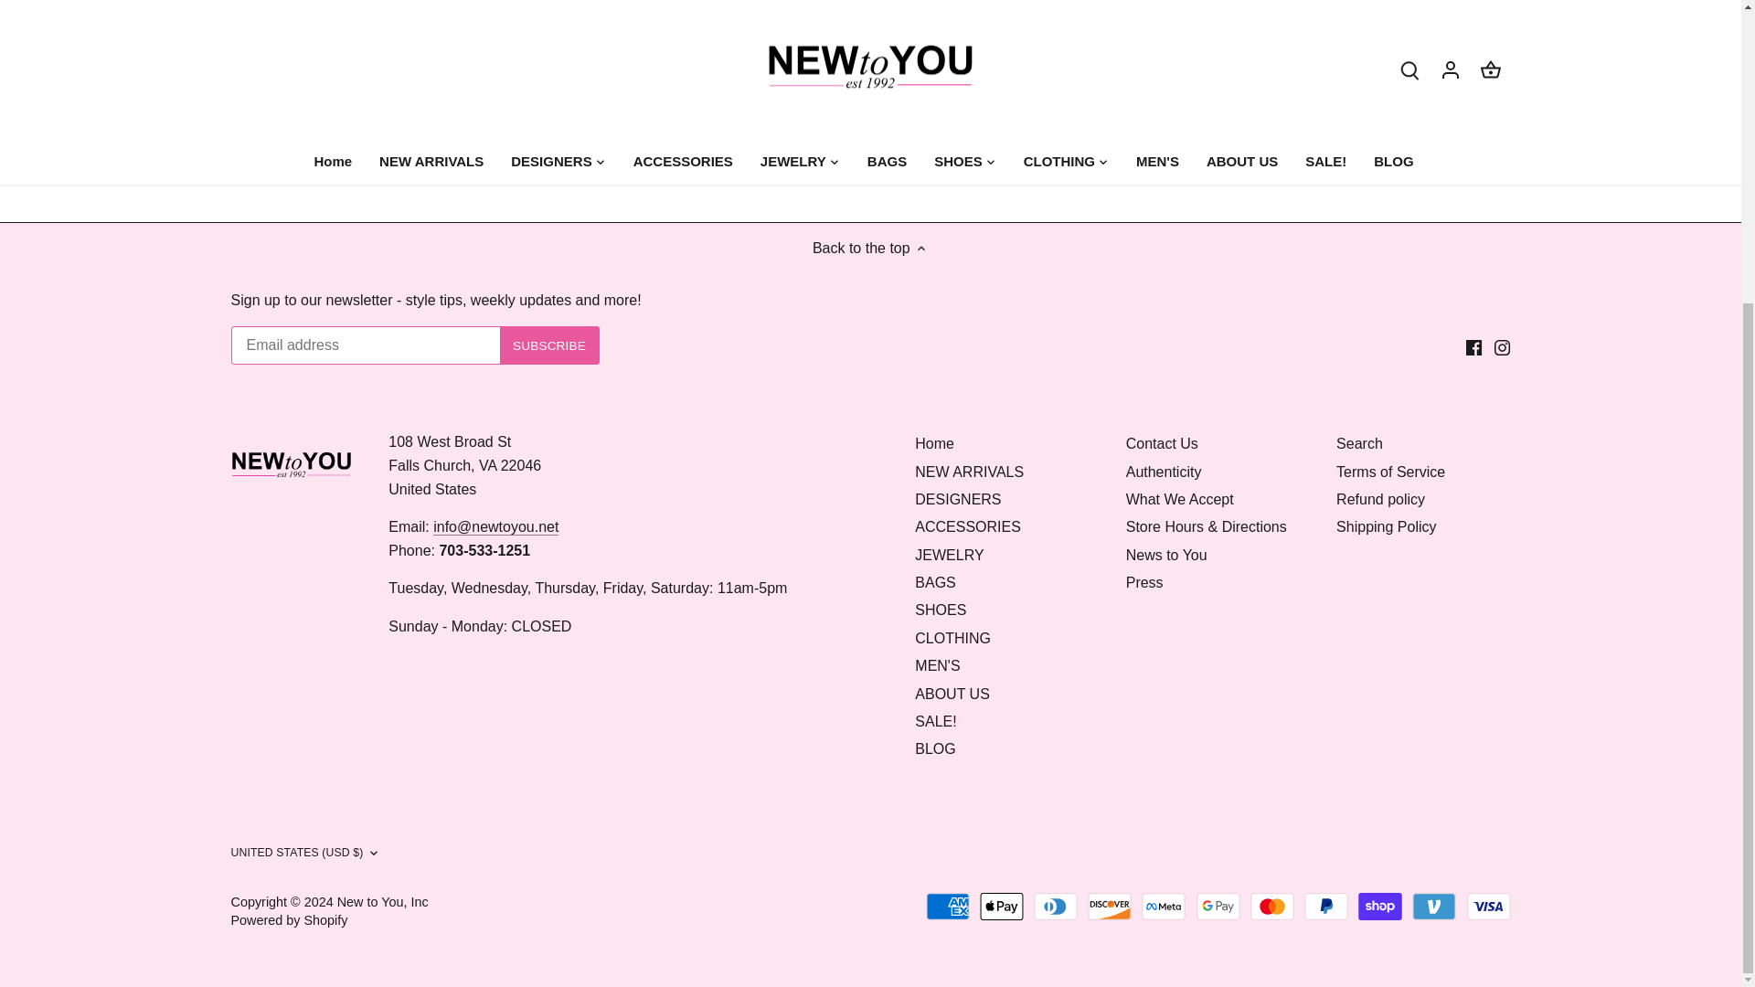 The height and width of the screenshot is (987, 1755). I want to click on American Express, so click(948, 907).